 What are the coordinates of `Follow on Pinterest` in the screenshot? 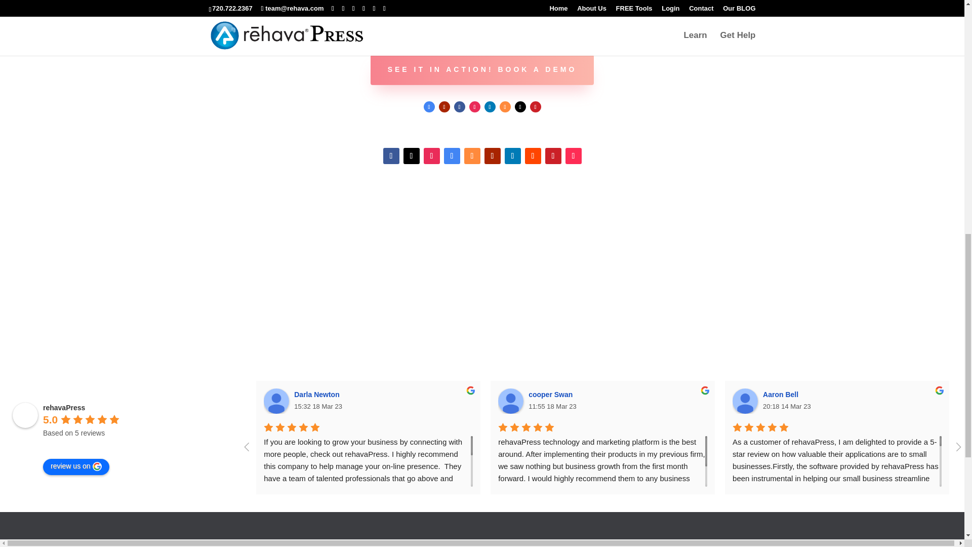 It's located at (535, 106).